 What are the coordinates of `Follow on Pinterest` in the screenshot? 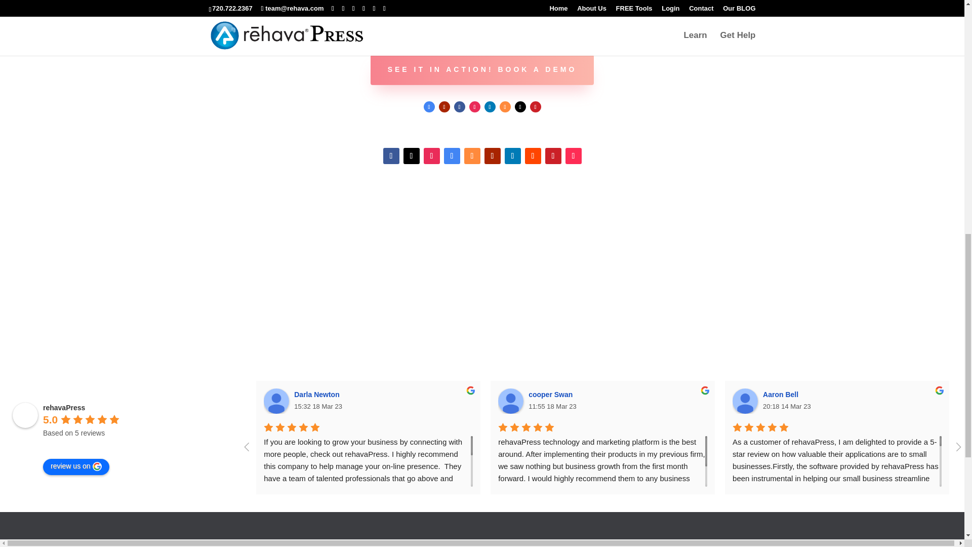 It's located at (535, 106).